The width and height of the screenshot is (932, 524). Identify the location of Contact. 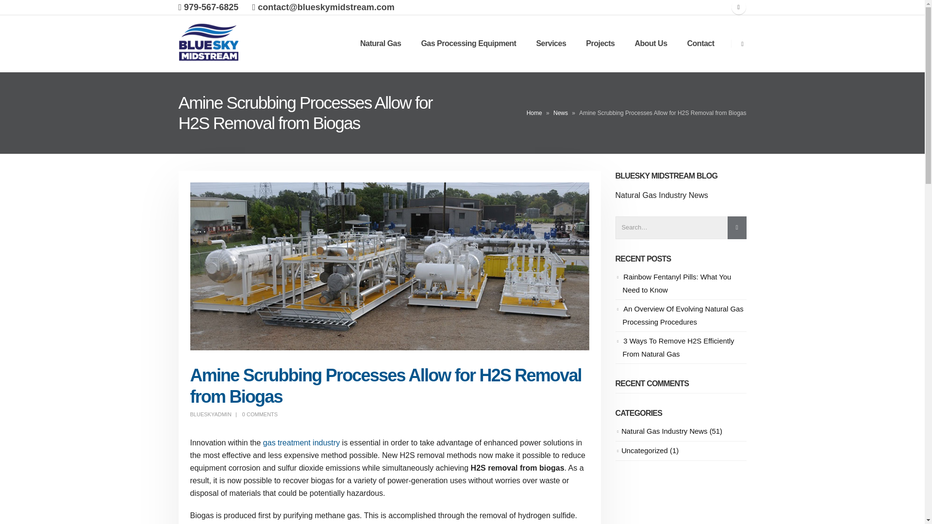
(700, 43).